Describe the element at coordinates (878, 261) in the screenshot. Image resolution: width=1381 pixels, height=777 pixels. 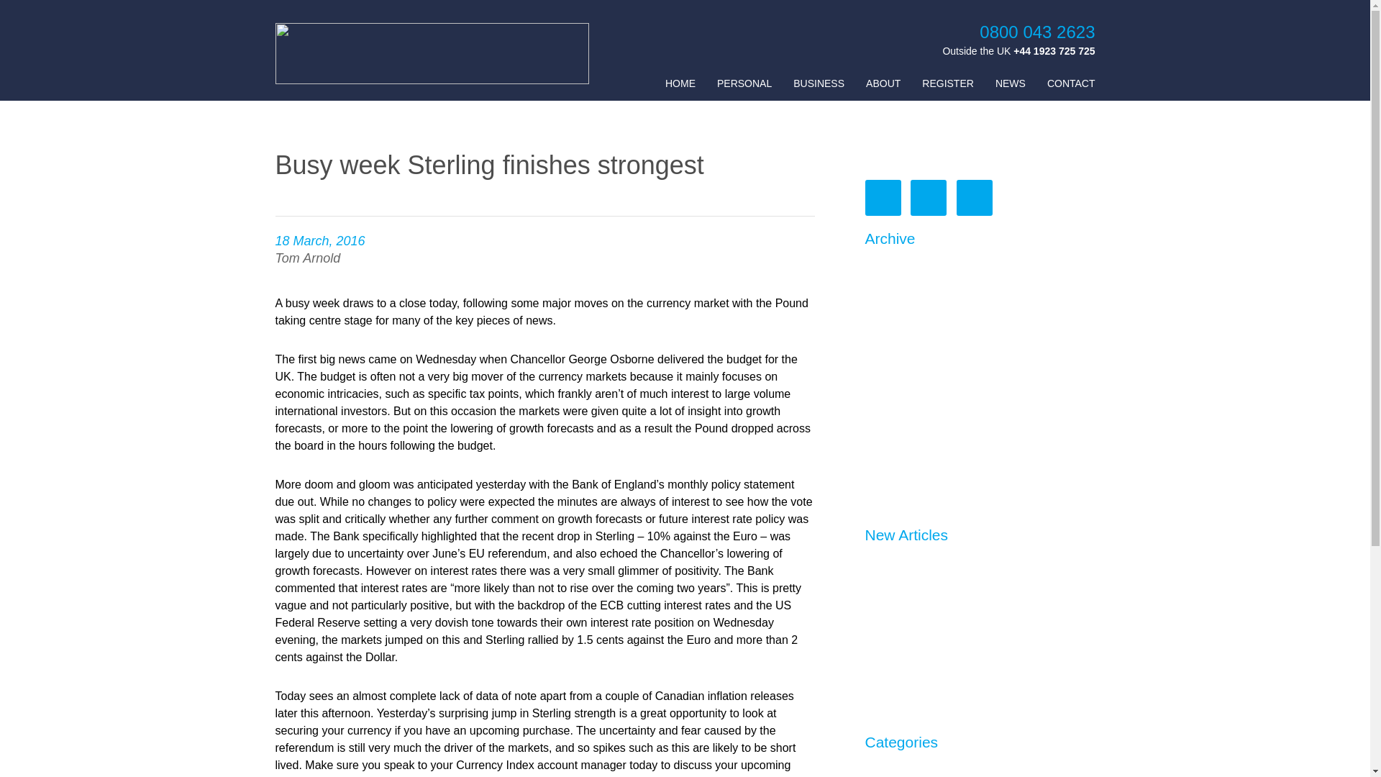
I see `2020` at that location.